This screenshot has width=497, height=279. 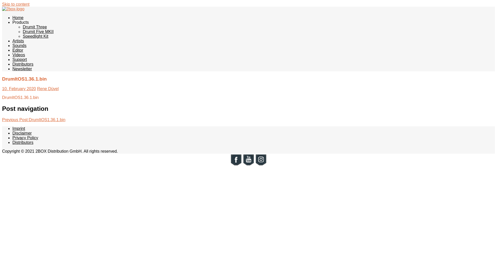 What do you see at coordinates (19, 45) in the screenshot?
I see `Sounds` at bounding box center [19, 45].